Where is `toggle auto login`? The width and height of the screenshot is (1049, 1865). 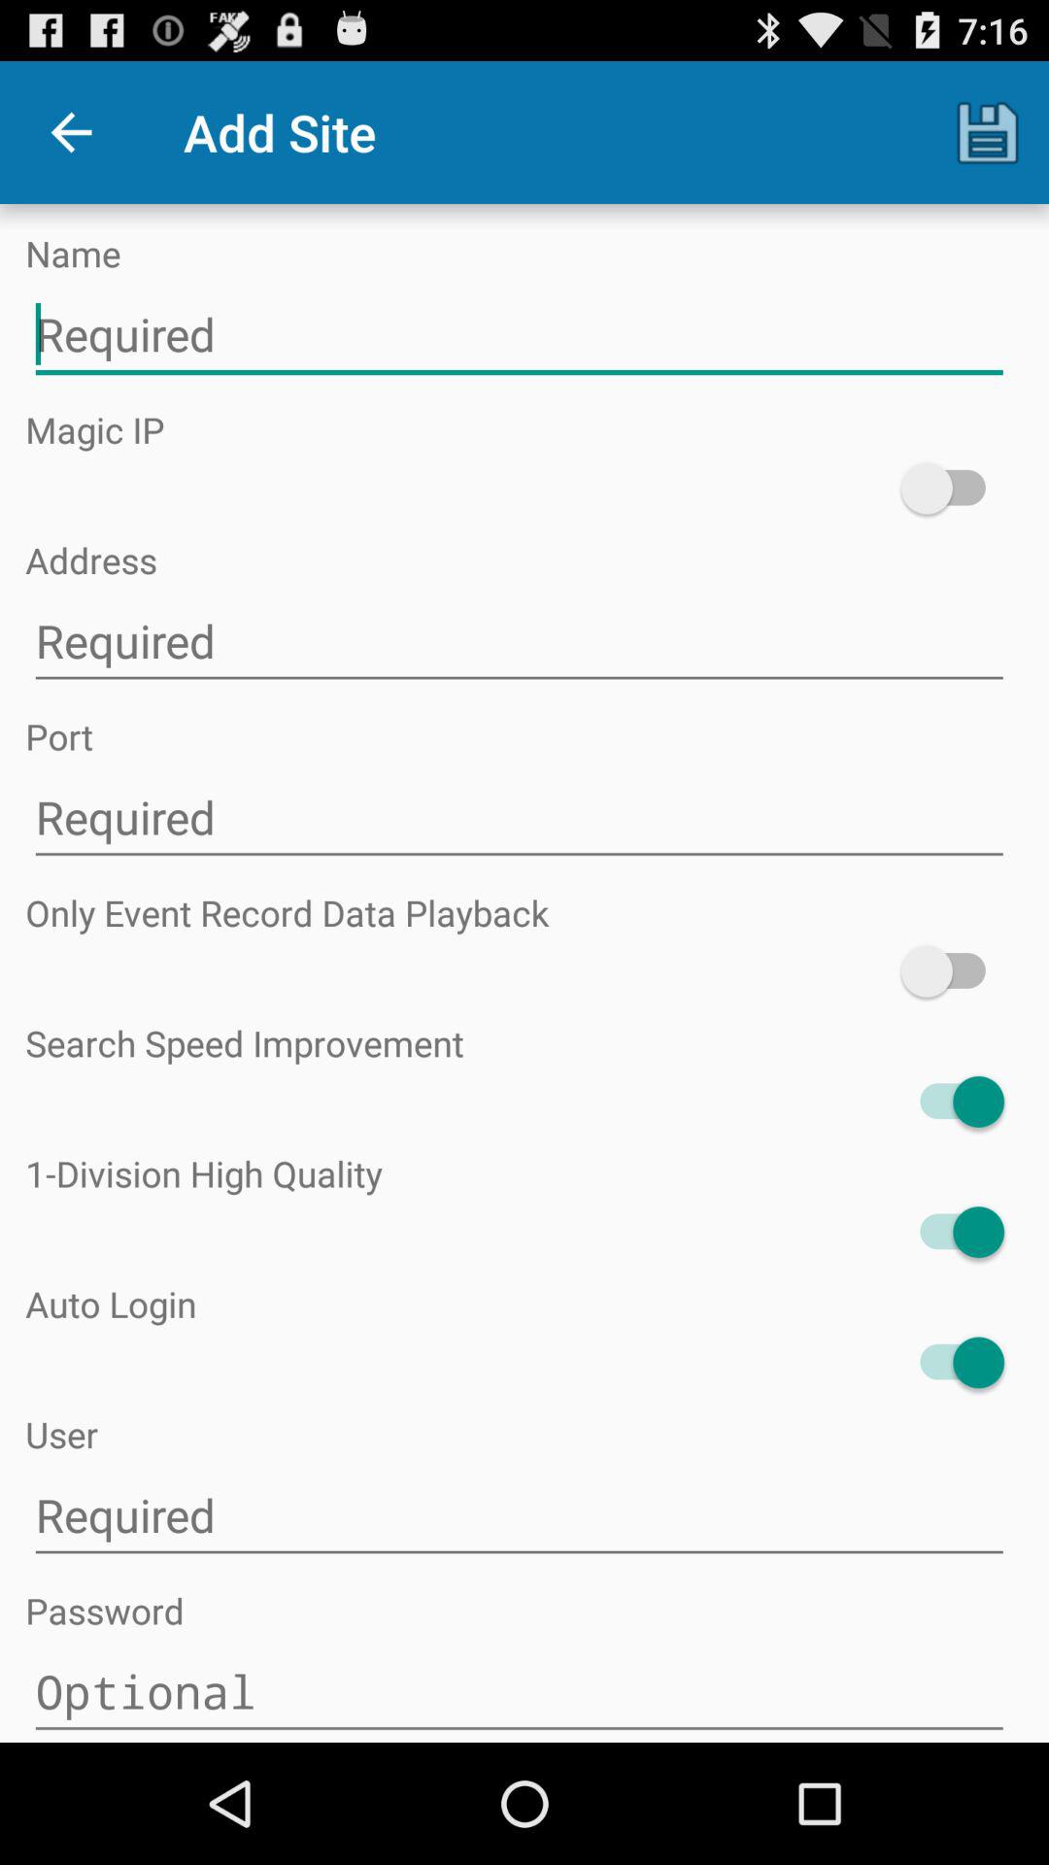
toggle auto login is located at coordinates (952, 1362).